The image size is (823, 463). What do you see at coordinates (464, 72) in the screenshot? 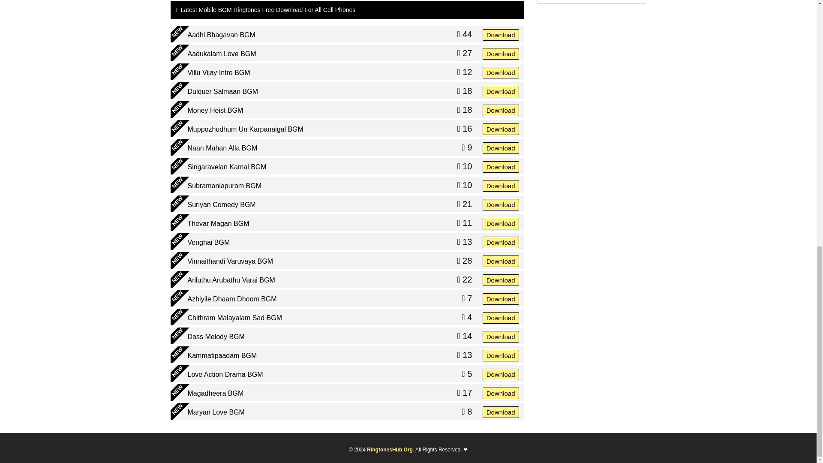
I see `12` at bounding box center [464, 72].